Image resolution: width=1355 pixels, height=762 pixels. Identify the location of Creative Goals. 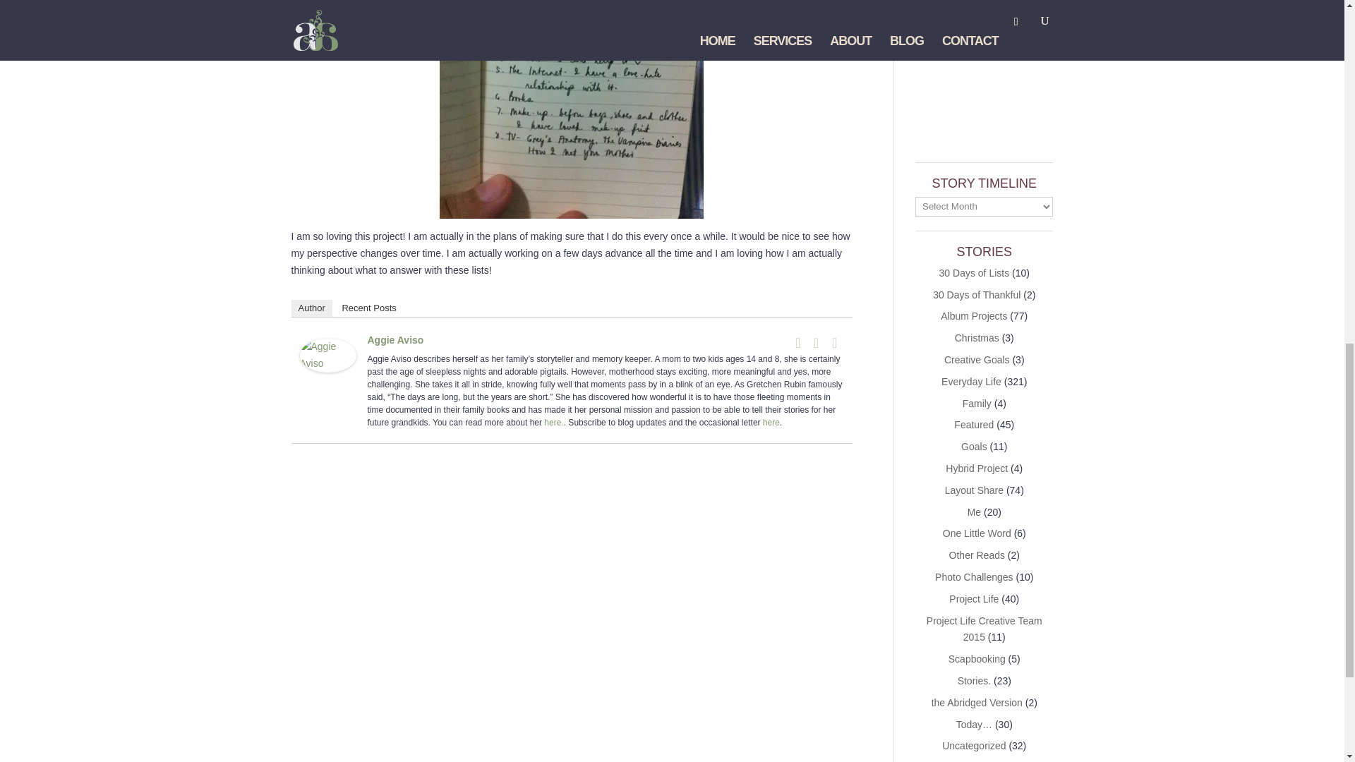
(977, 360).